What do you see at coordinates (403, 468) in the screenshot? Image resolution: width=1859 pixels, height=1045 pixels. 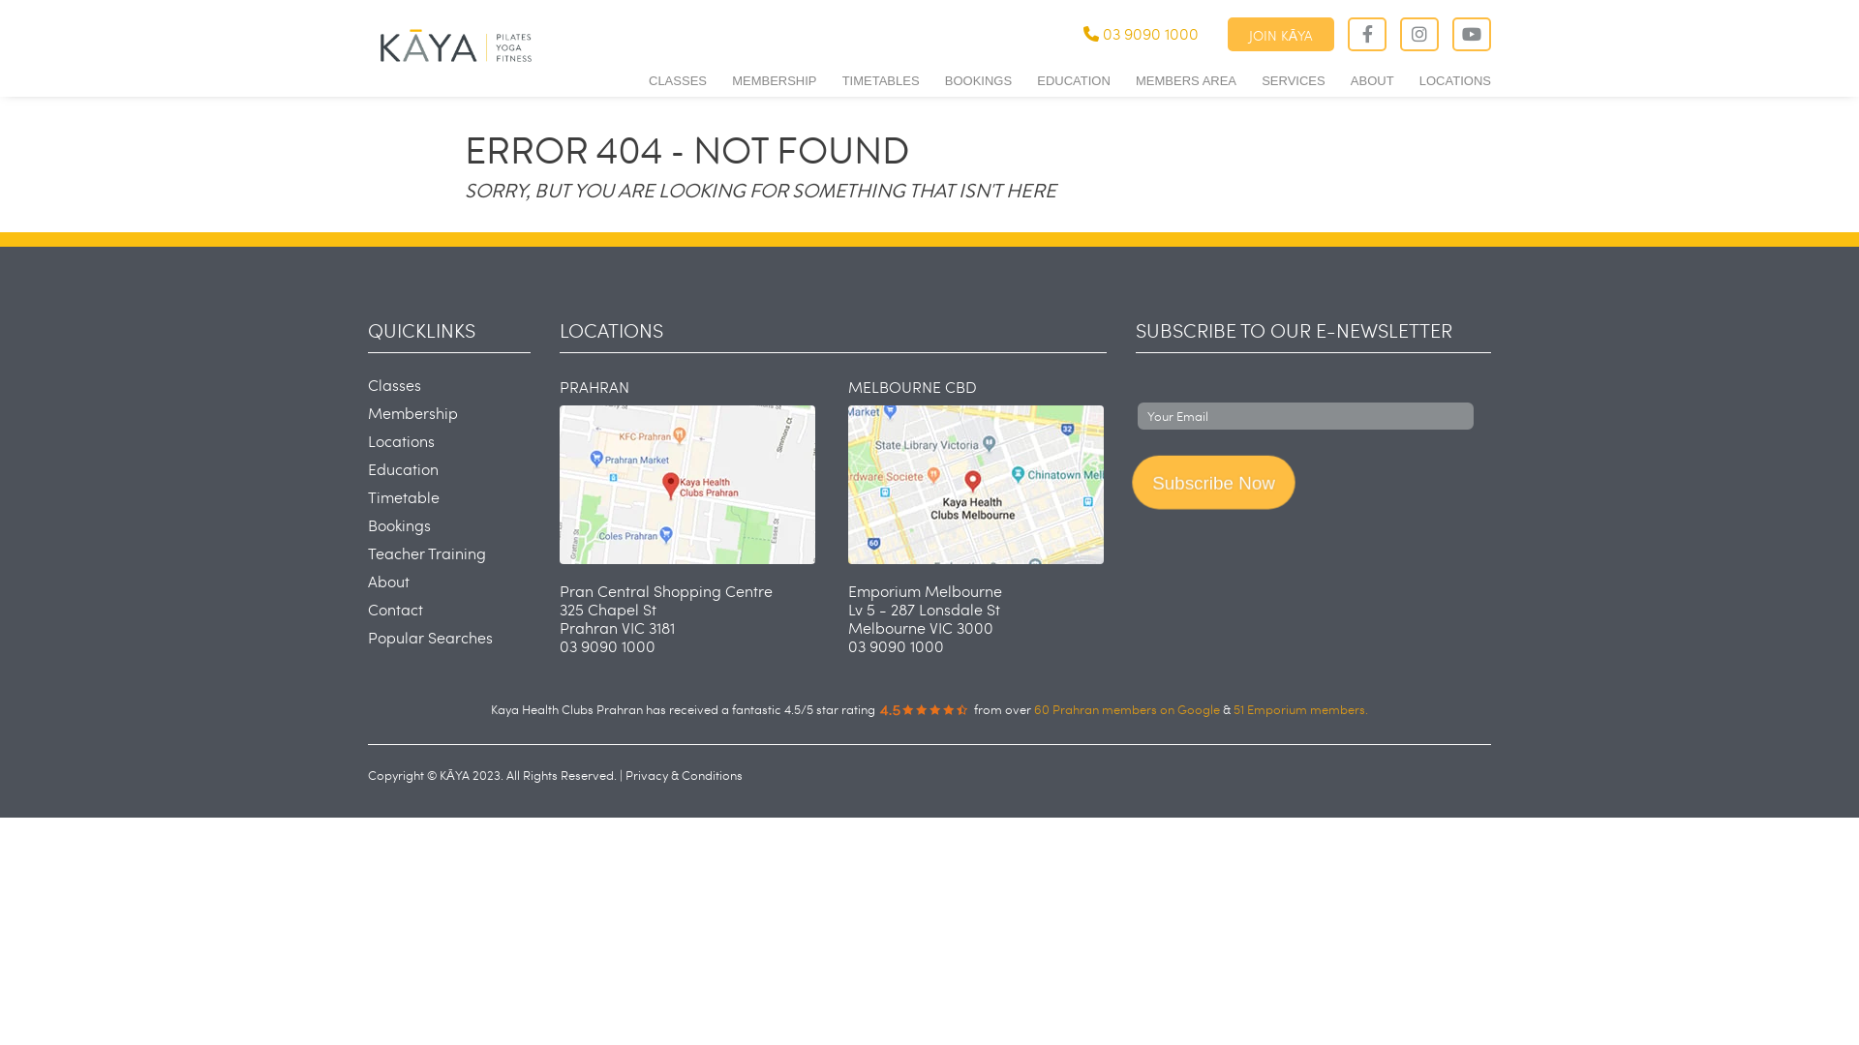 I see `Education` at bounding box center [403, 468].